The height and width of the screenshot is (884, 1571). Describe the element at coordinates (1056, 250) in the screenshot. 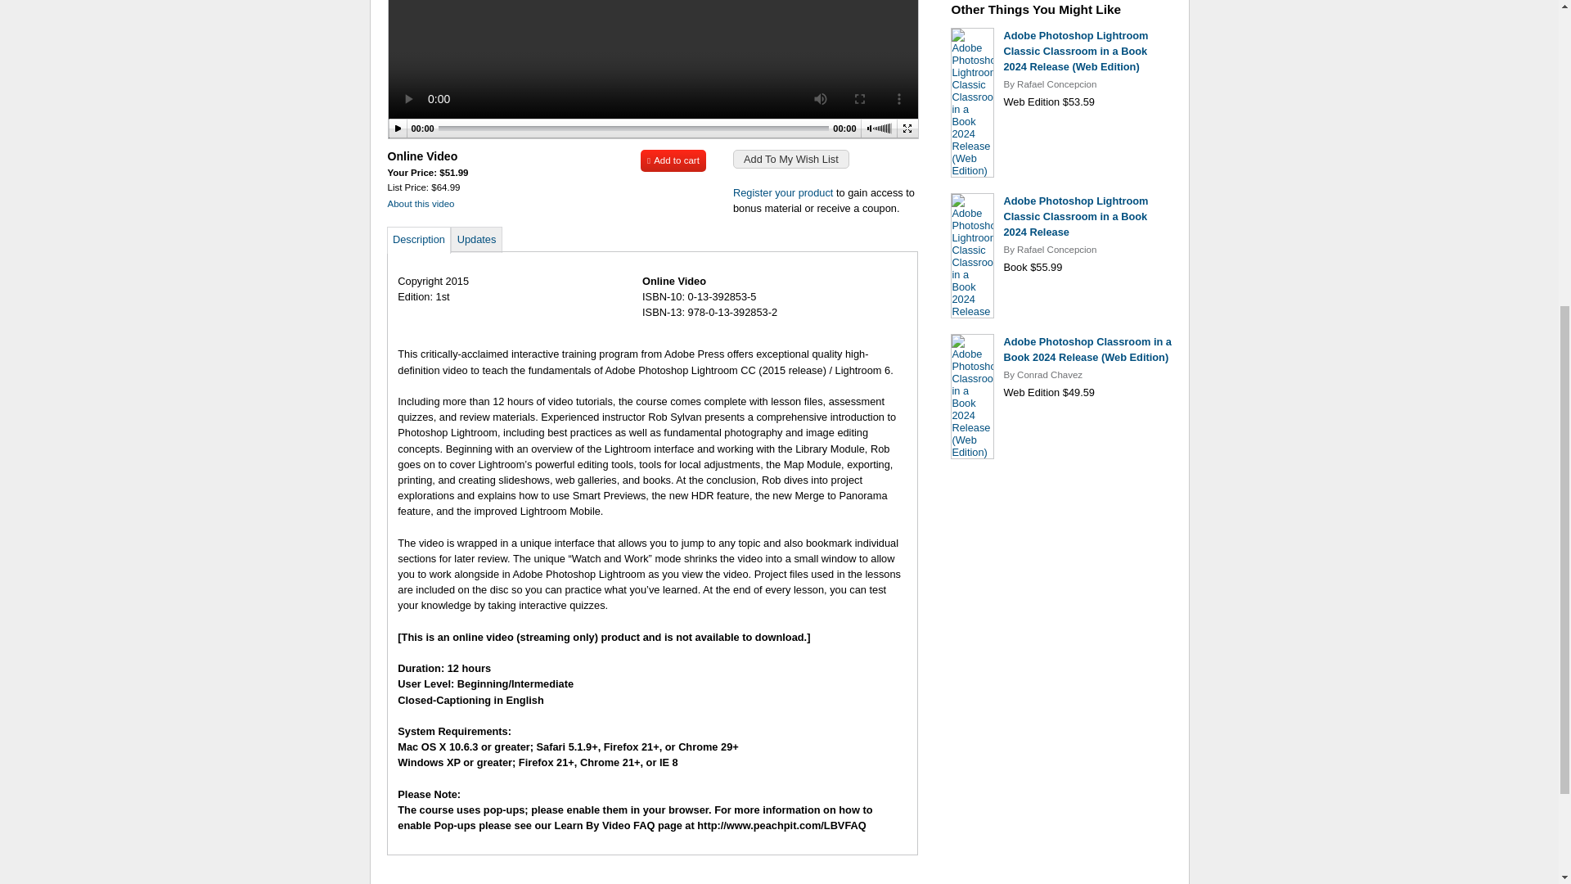

I see `Rafael Concepcion` at that location.